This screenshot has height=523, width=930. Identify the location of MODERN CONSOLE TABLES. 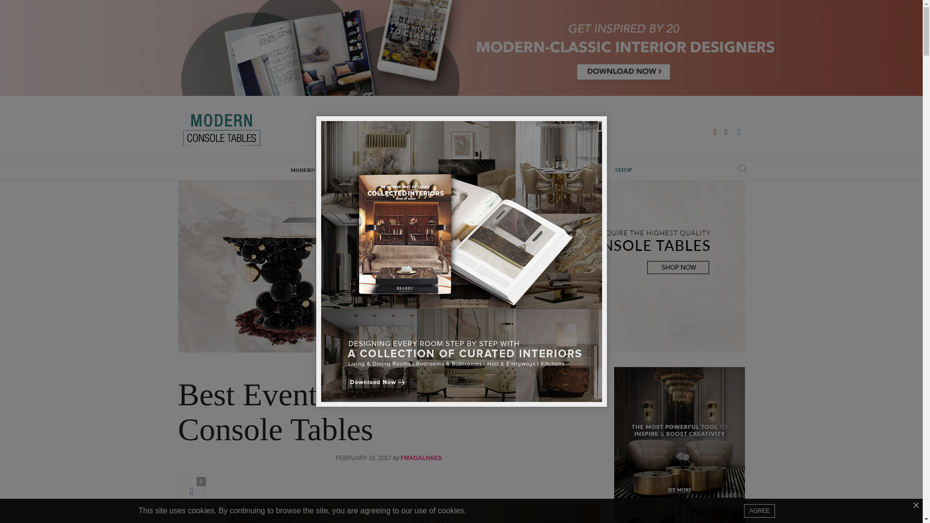
(327, 169).